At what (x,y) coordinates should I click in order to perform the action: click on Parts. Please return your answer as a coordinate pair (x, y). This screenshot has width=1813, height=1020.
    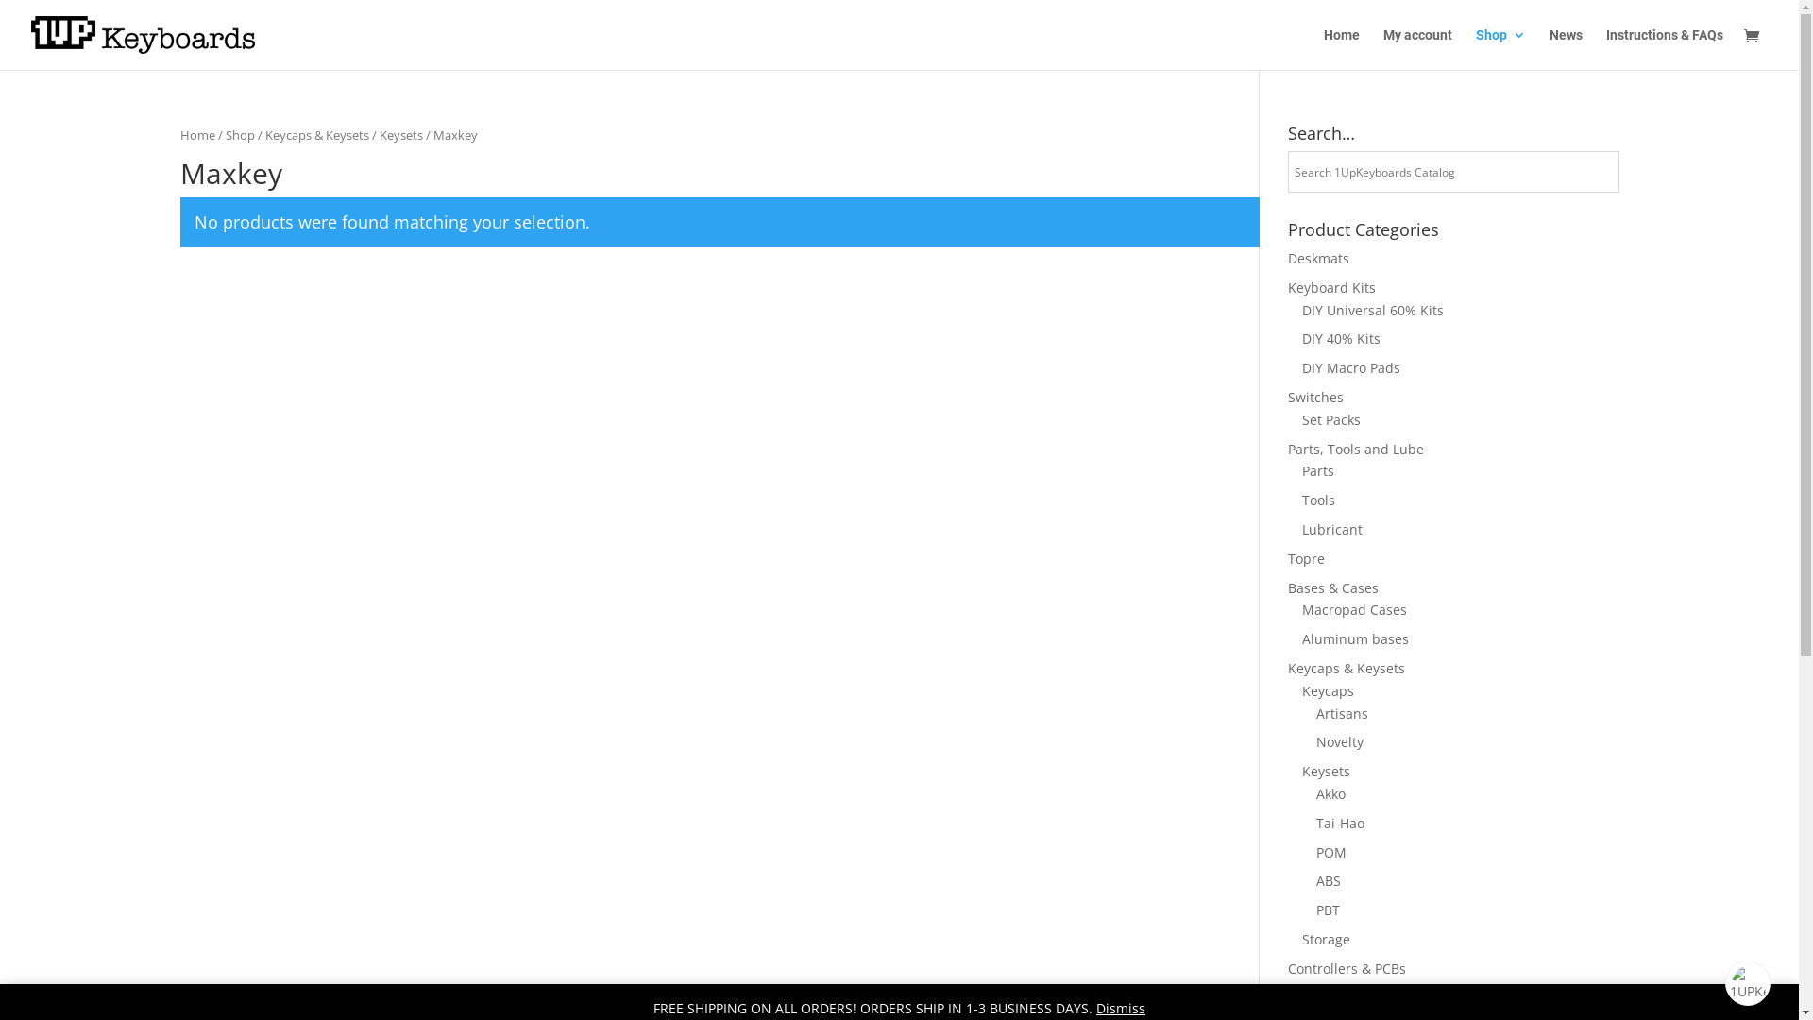
    Looking at the image, I should click on (1317, 470).